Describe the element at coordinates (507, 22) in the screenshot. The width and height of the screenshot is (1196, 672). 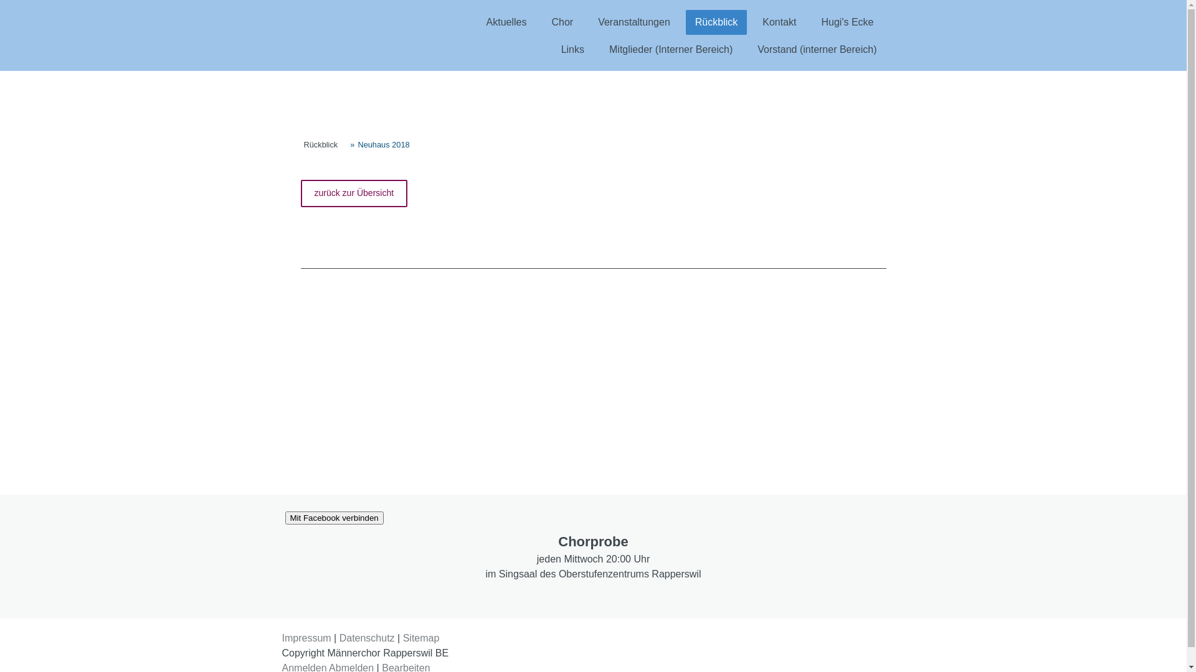
I see `Aktuelles` at that location.